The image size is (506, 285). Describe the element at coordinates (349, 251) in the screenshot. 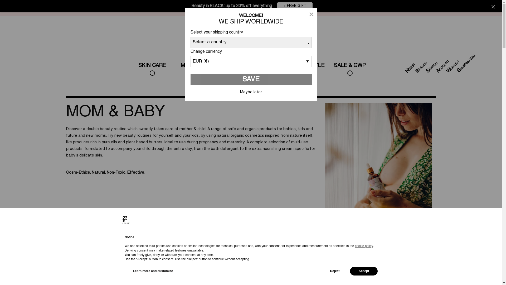

I see `Beauty box & Gift set` at that location.